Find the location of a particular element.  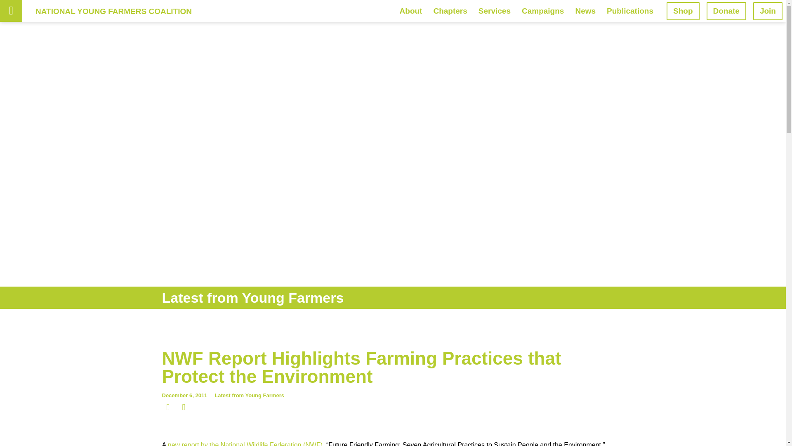

Services is located at coordinates (494, 11).